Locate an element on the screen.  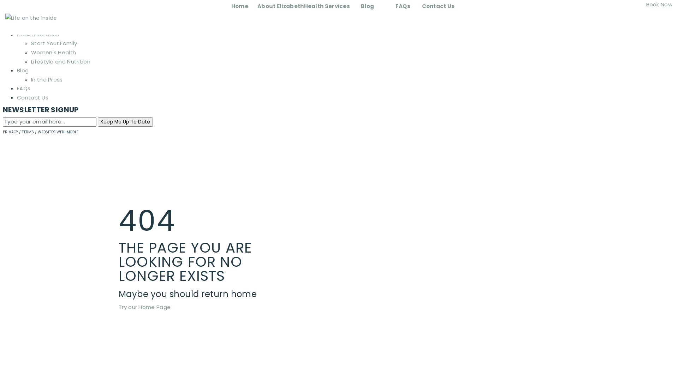
Blog is located at coordinates (23, 71).